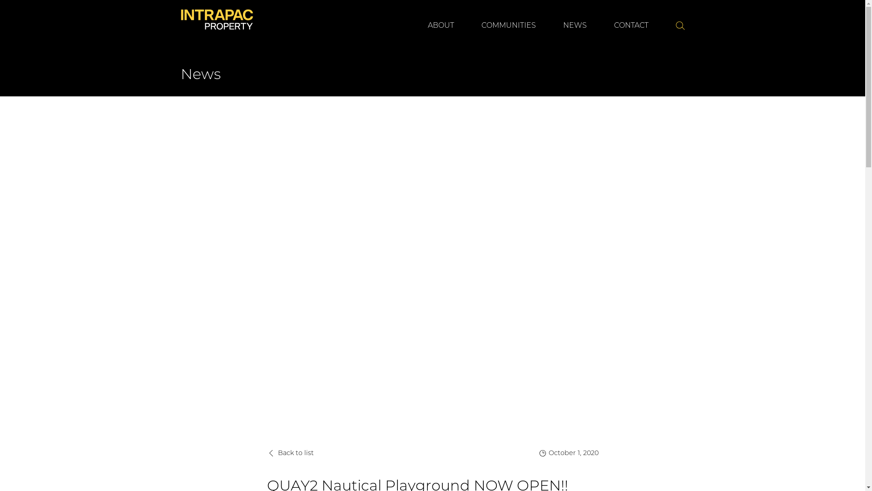 The image size is (872, 491). Describe the element at coordinates (575, 23) in the screenshot. I see `NEWS` at that location.